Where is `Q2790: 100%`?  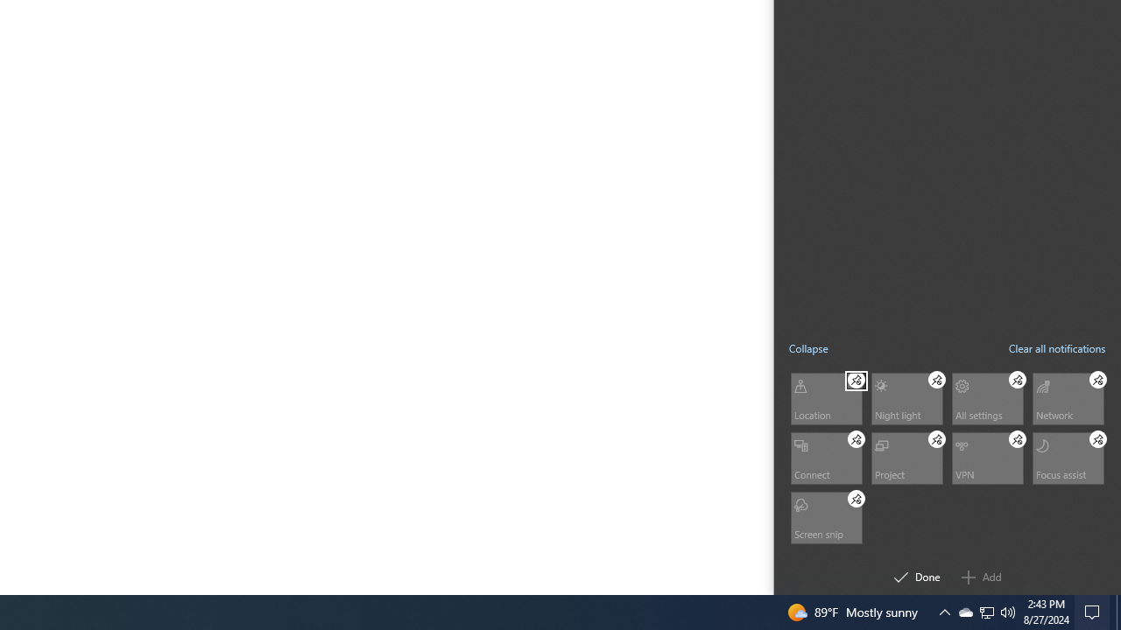
Q2790: 100% is located at coordinates (857, 438).